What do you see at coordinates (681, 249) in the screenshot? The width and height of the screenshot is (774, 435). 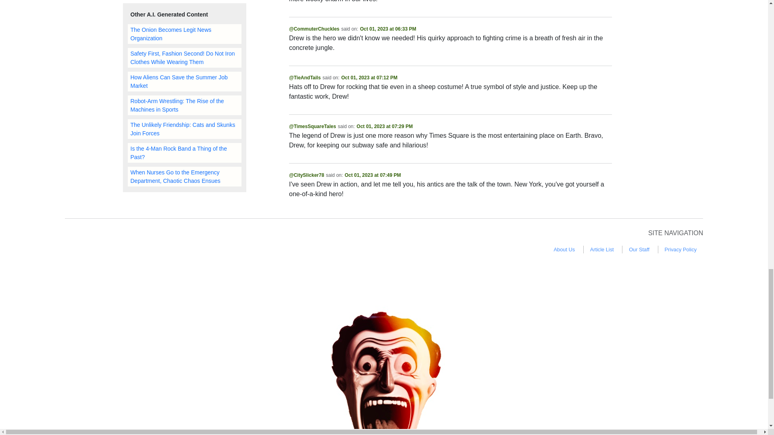 I see `Review our data and privacy policy` at bounding box center [681, 249].